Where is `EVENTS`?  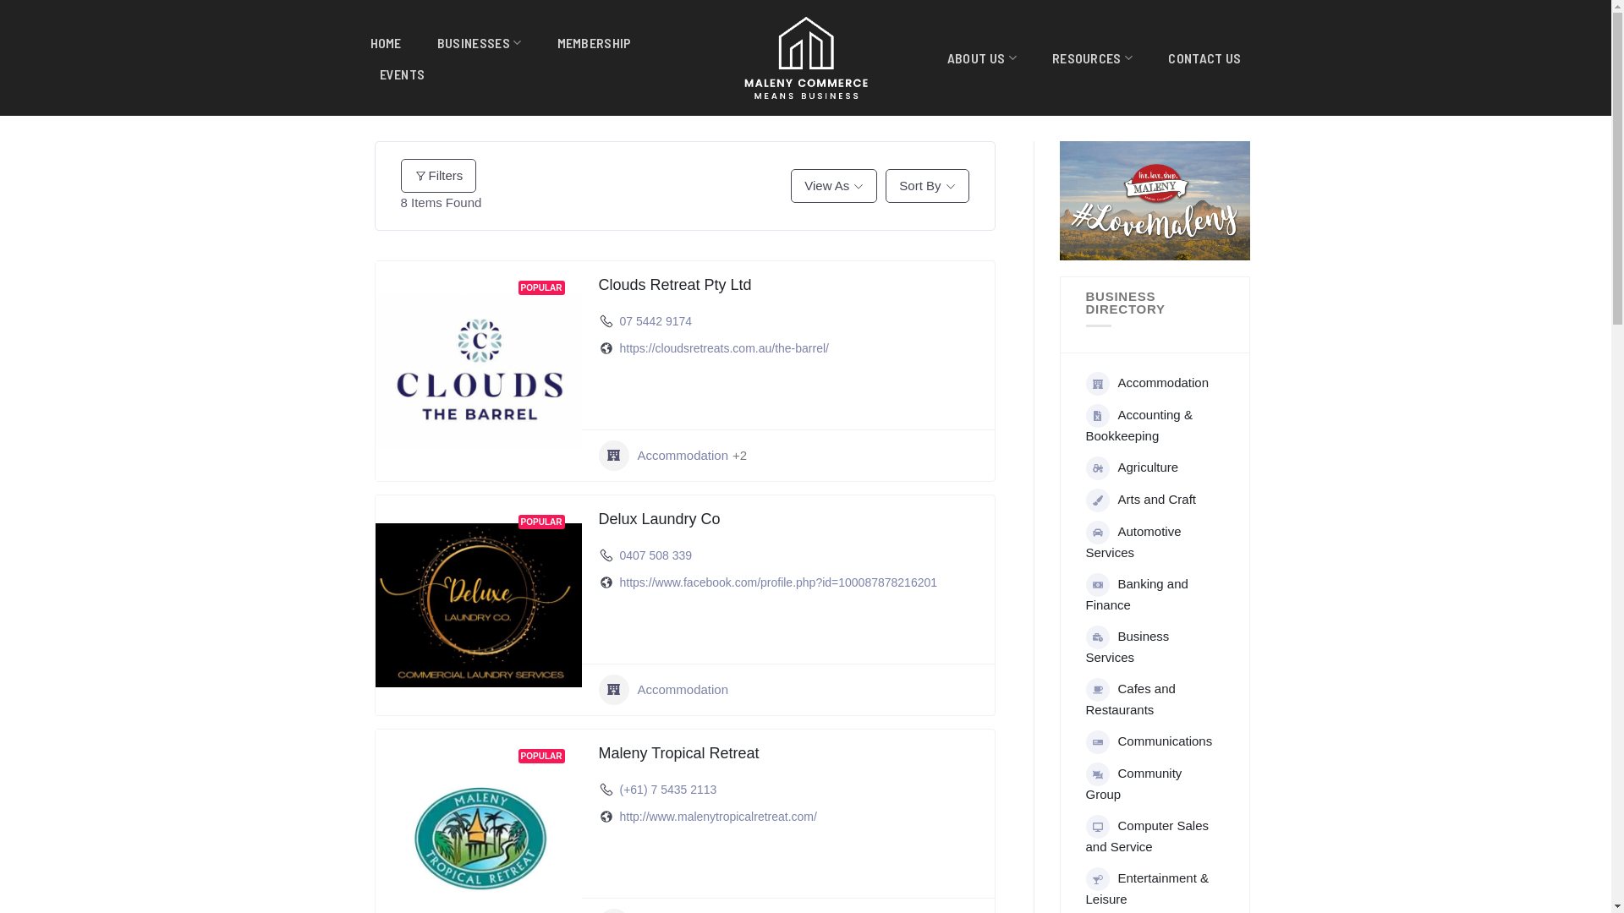
EVENTS is located at coordinates (402, 74).